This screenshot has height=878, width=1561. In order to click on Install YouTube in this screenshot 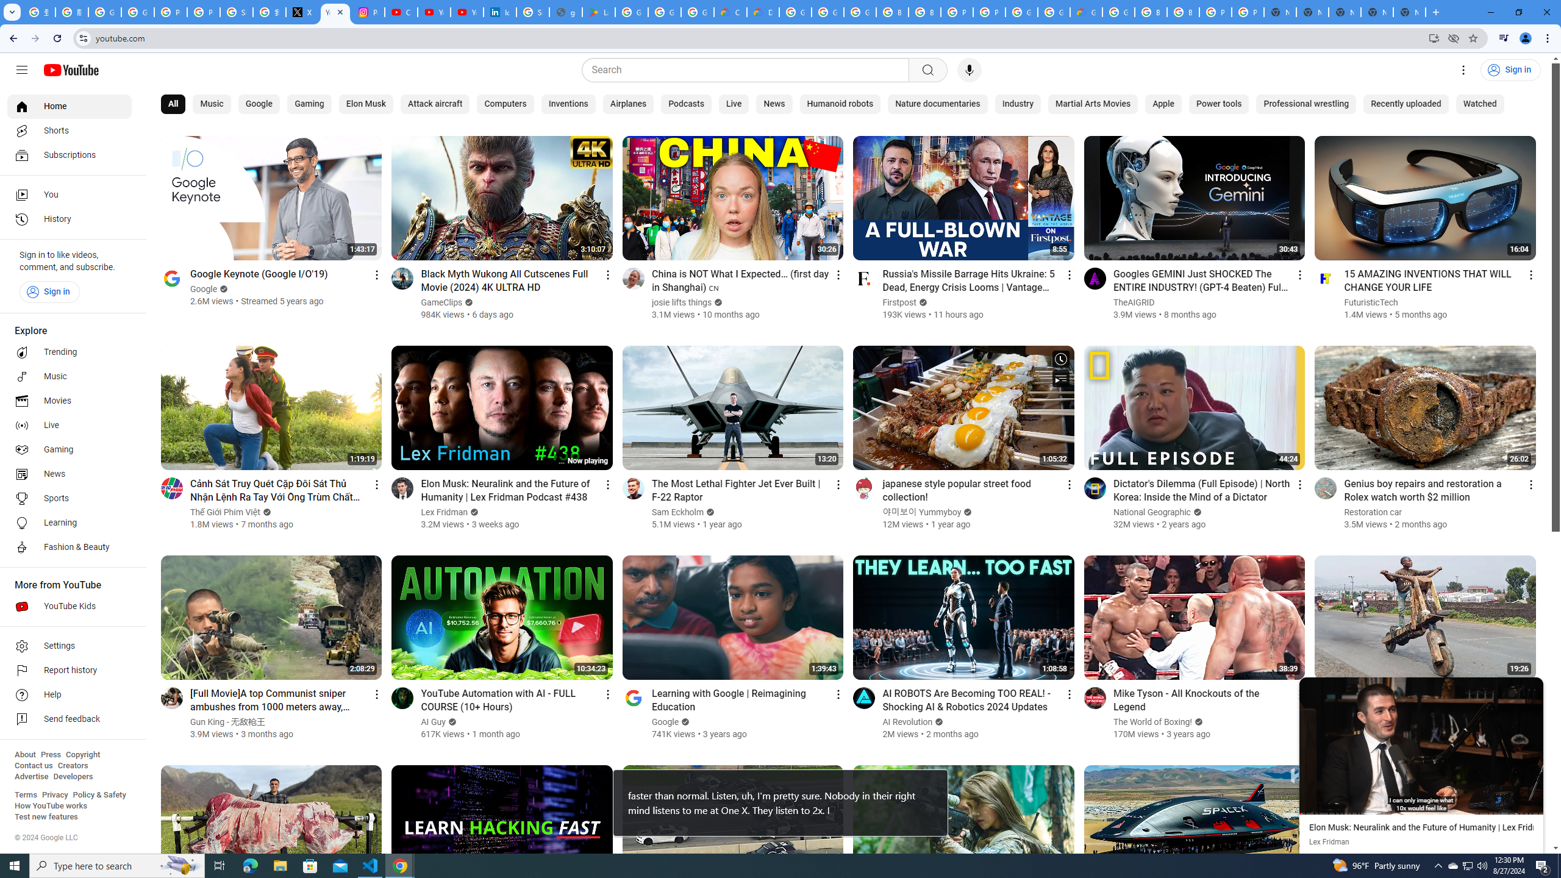, I will do `click(1433, 38)`.